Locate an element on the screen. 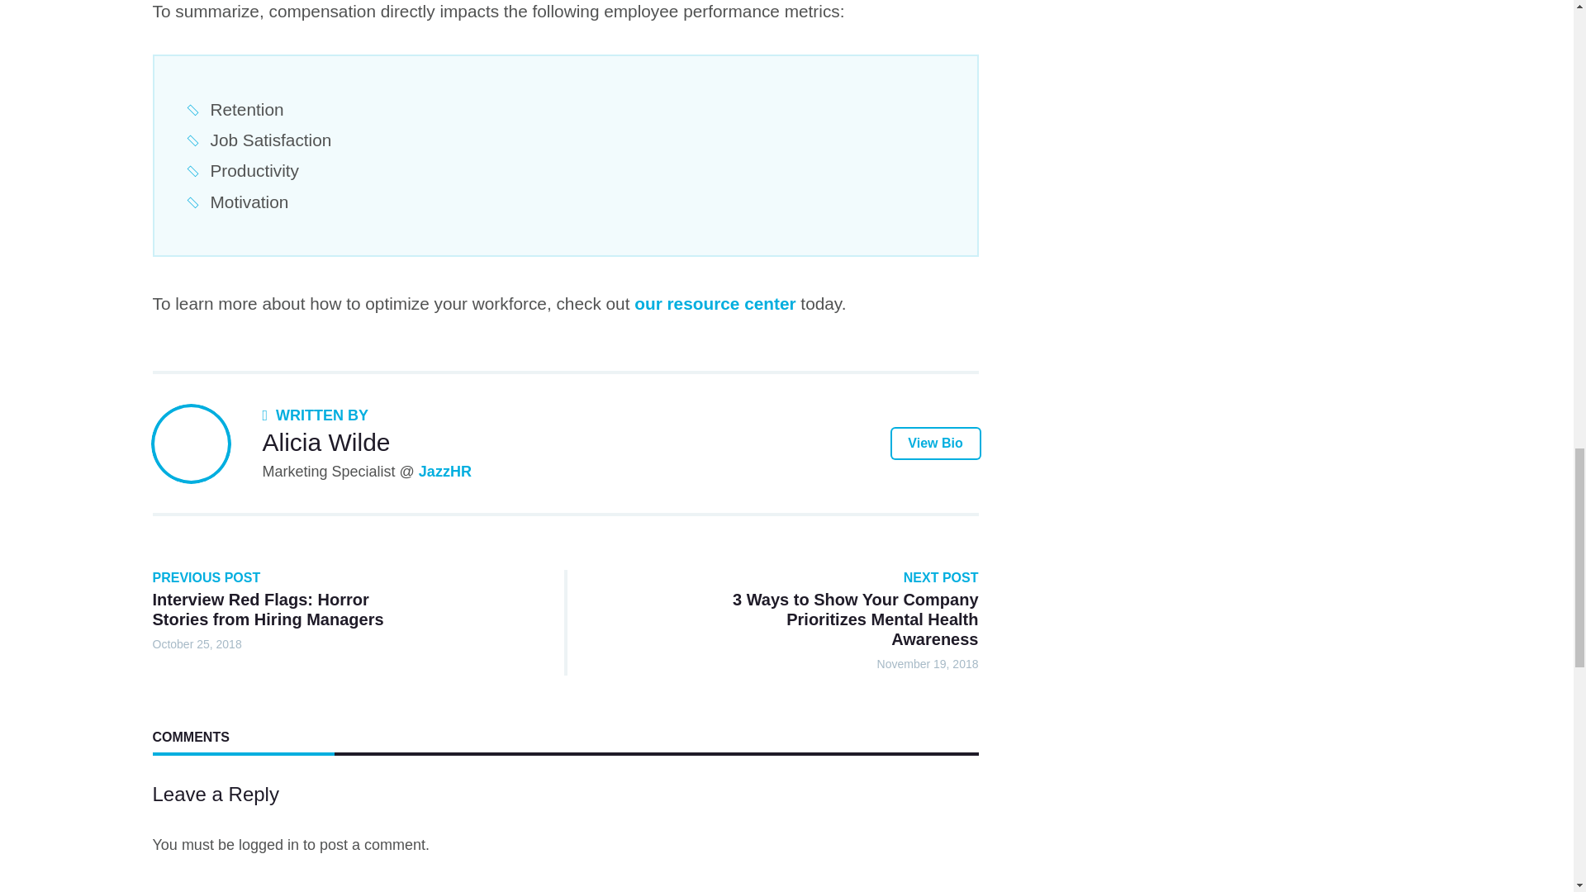  Alicia Wilde is located at coordinates (326, 442).